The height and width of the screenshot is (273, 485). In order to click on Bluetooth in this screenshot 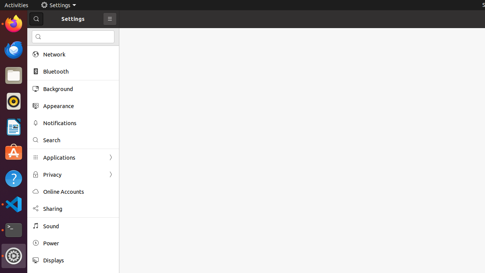, I will do `click(78, 71)`.